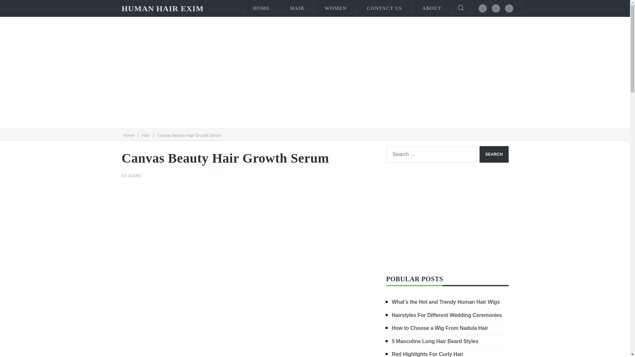 The height and width of the screenshot is (357, 635). Describe the element at coordinates (496, 8) in the screenshot. I see `Twitter` at that location.